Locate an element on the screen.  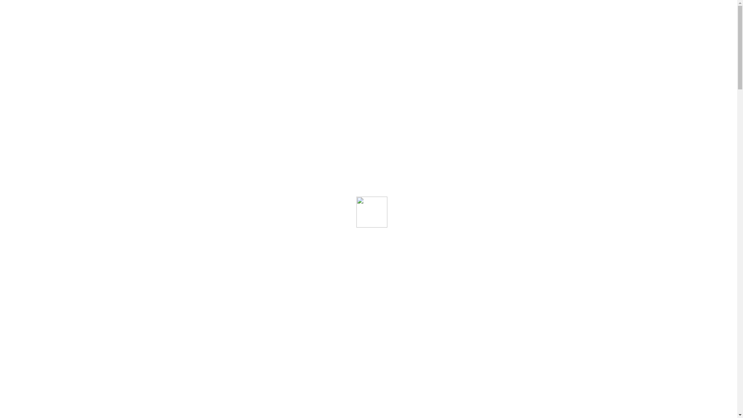
Formazione e Affiancamento is located at coordinates (60, 75).